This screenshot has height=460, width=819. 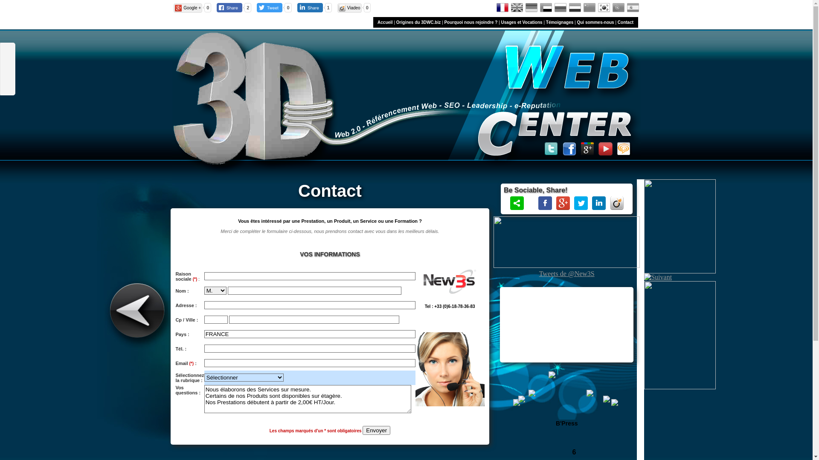 I want to click on Pourquoi nous rejoindre ?, so click(x=471, y=22).